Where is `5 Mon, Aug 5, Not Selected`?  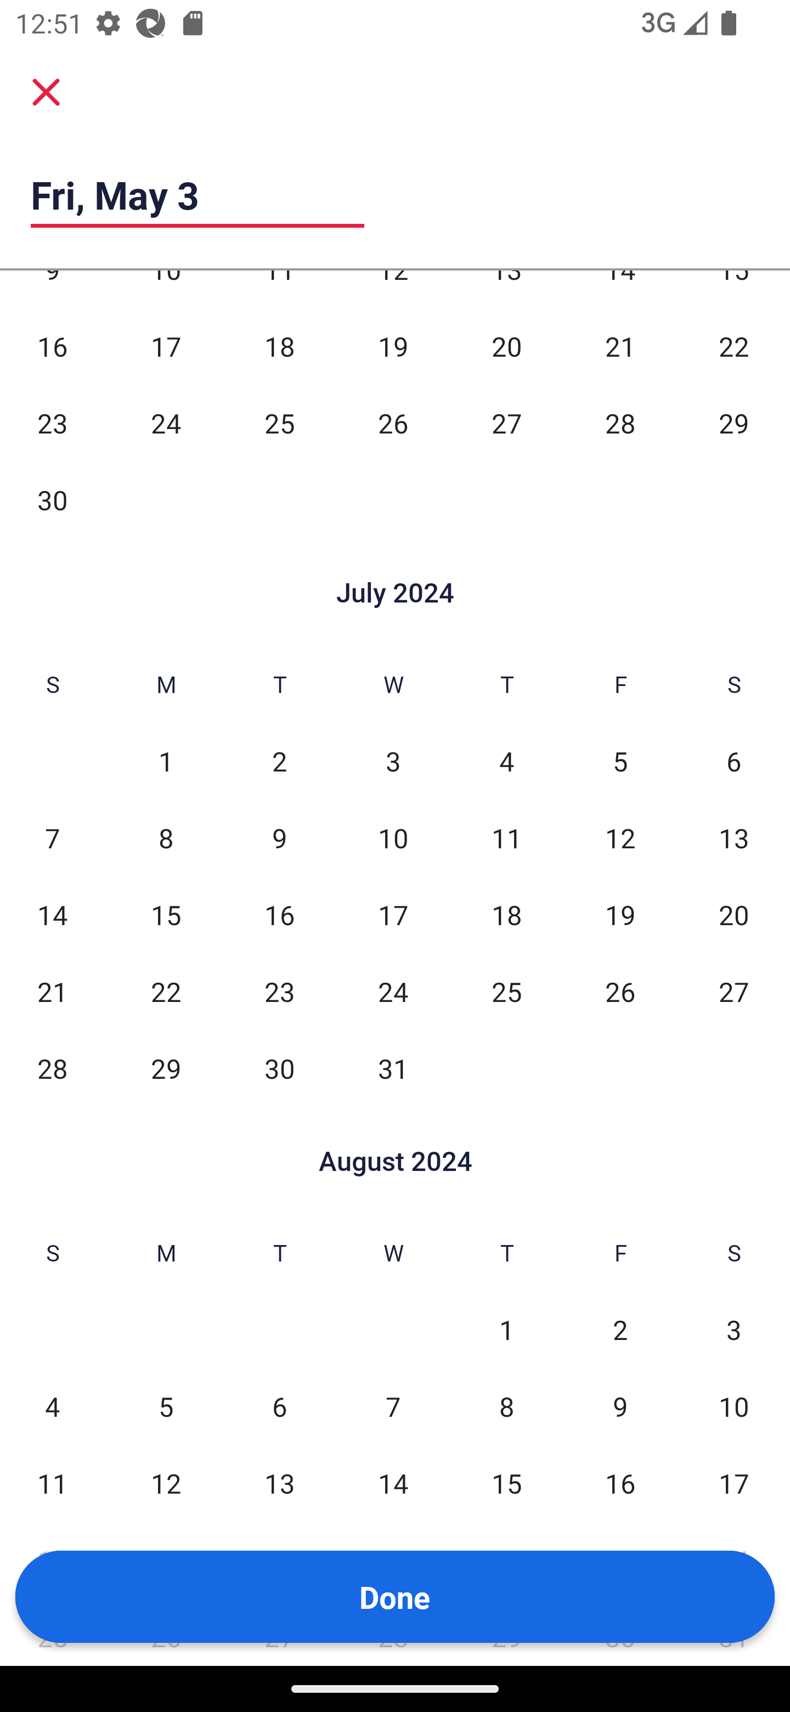 5 Mon, Aug 5, Not Selected is located at coordinates (166, 1406).